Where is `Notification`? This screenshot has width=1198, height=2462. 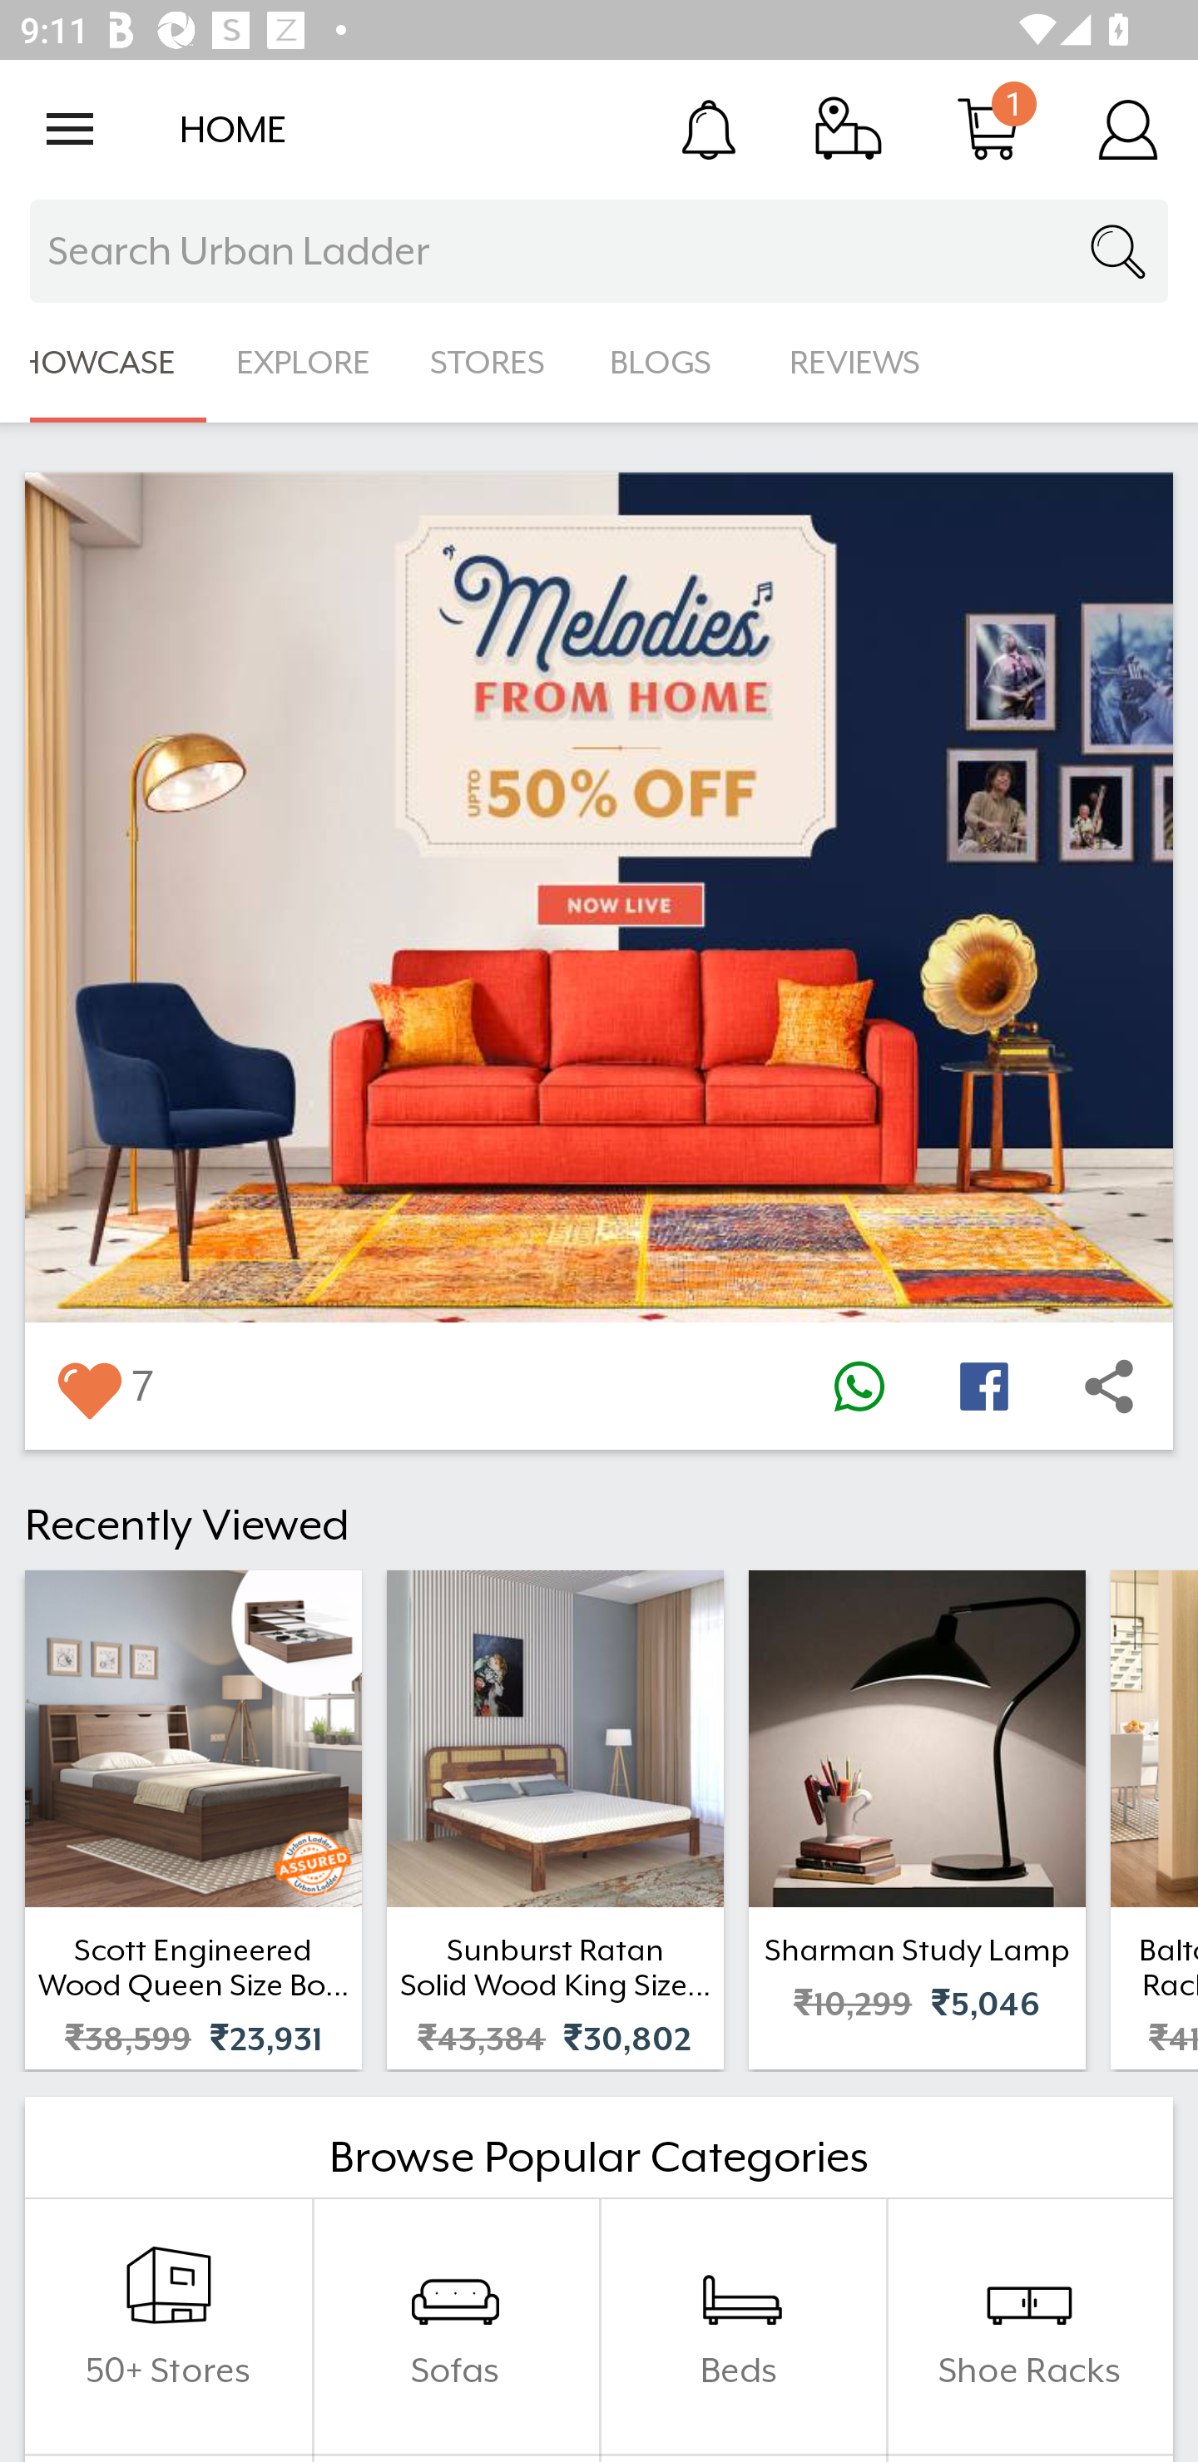
Notification is located at coordinates (709, 128).